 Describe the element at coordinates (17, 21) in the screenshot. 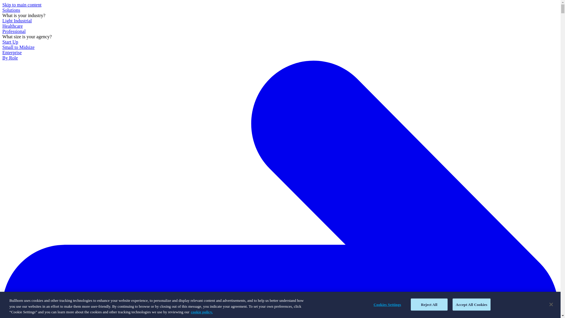

I see `Light Industrial` at that location.